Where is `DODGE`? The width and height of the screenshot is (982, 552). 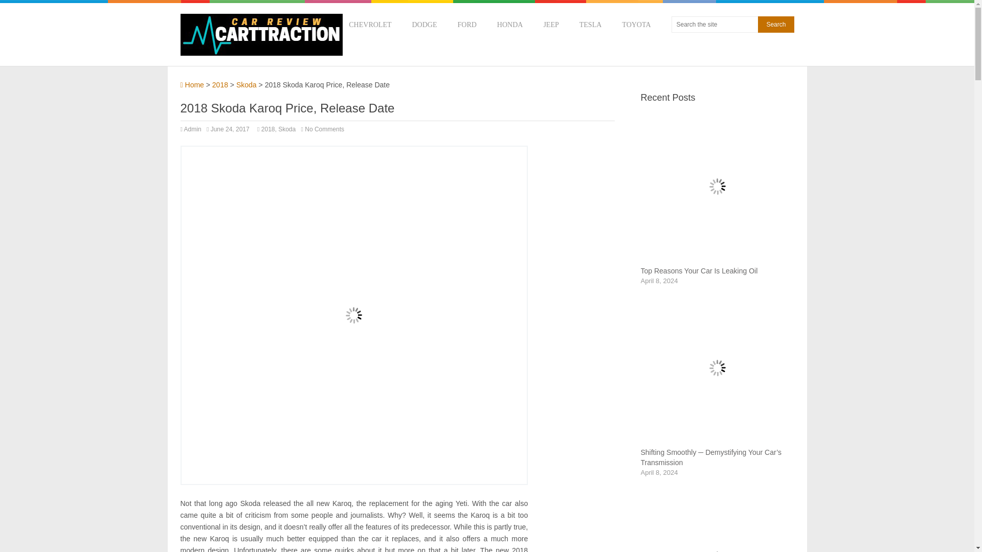 DODGE is located at coordinates (425, 25).